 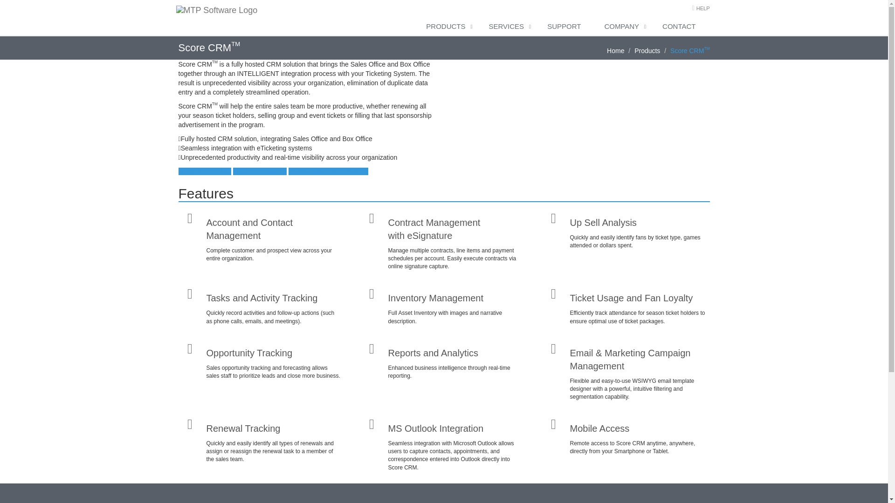 What do you see at coordinates (703, 8) in the screenshot?
I see `HELP` at bounding box center [703, 8].